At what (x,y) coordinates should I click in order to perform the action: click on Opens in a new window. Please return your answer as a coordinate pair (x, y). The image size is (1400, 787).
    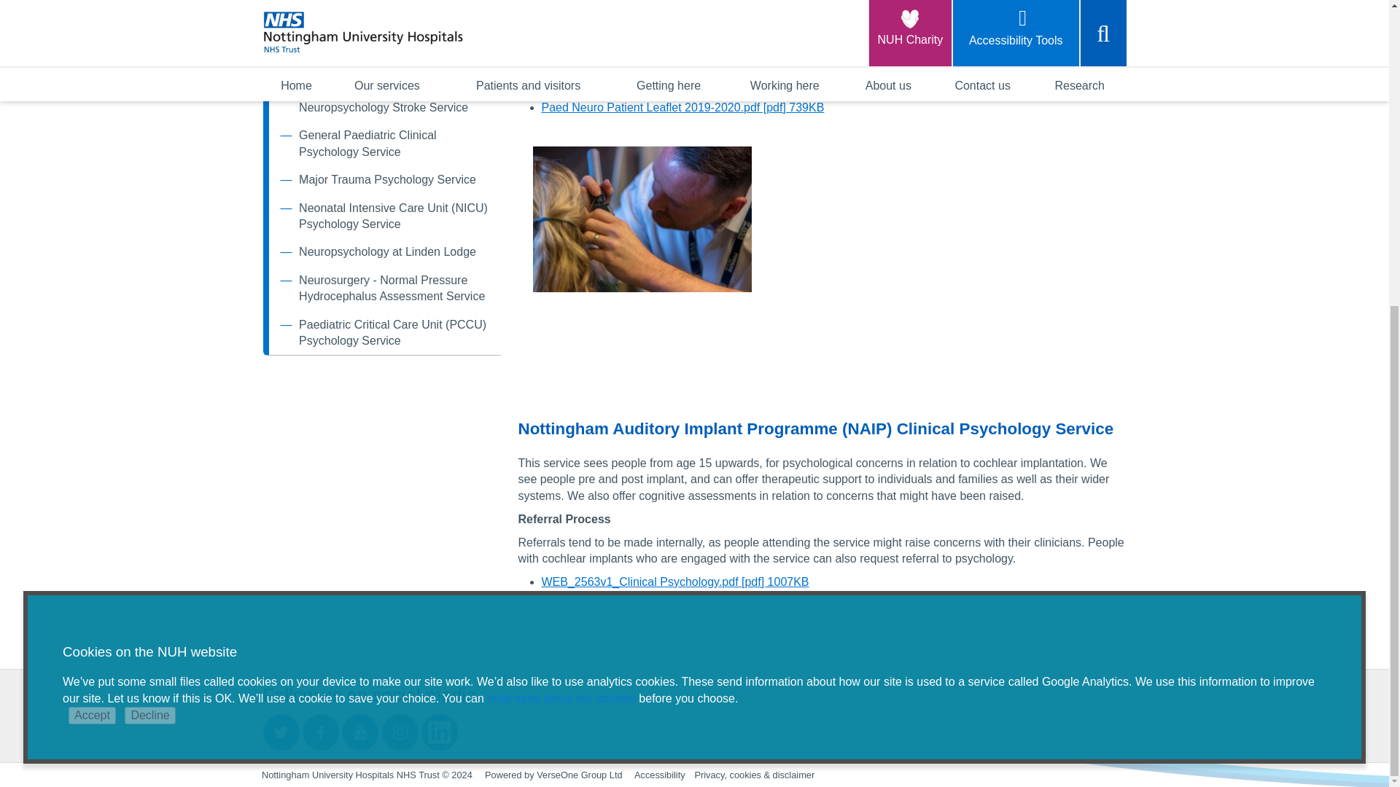
    Looking at the image, I should click on (361, 730).